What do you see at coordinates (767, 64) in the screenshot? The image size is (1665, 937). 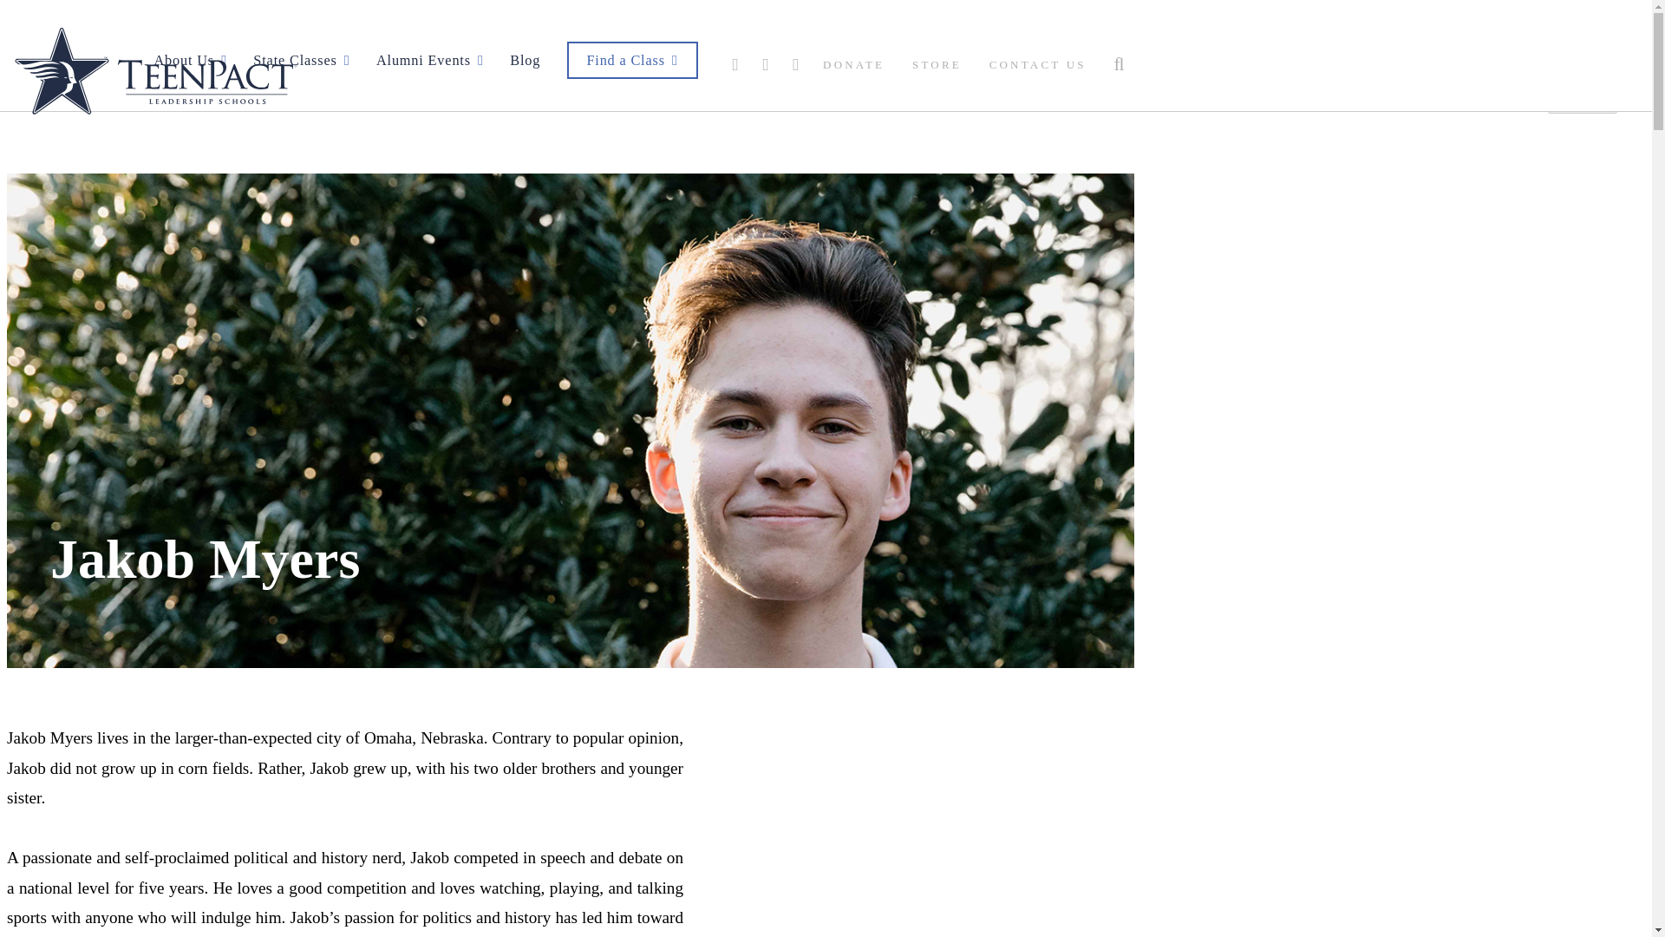 I see `Instagram` at bounding box center [767, 64].